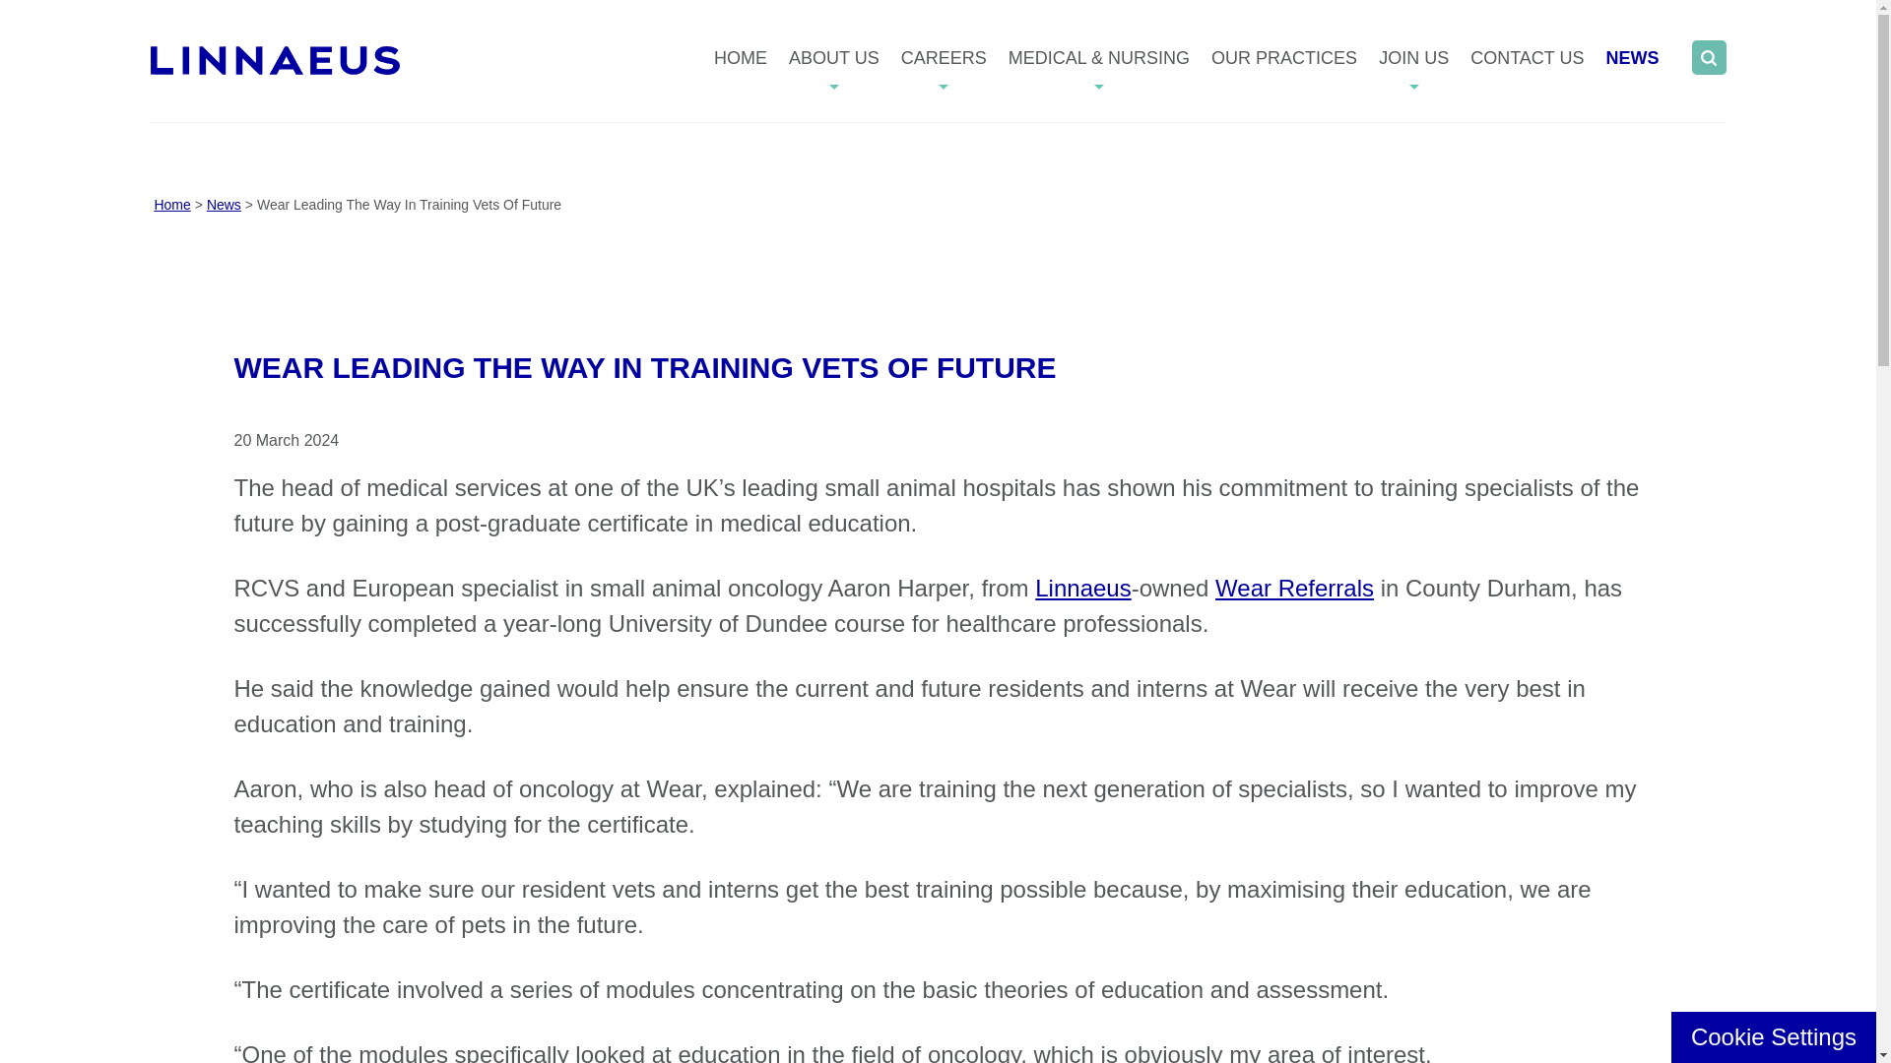  Describe the element at coordinates (833, 55) in the screenshot. I see `ABOUT US` at that location.